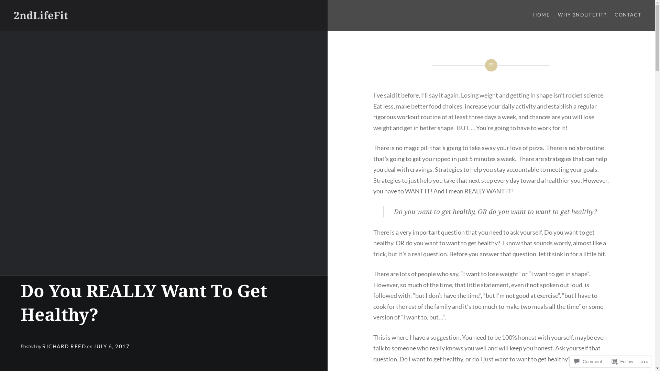  I want to click on CONTACT, so click(628, 15).